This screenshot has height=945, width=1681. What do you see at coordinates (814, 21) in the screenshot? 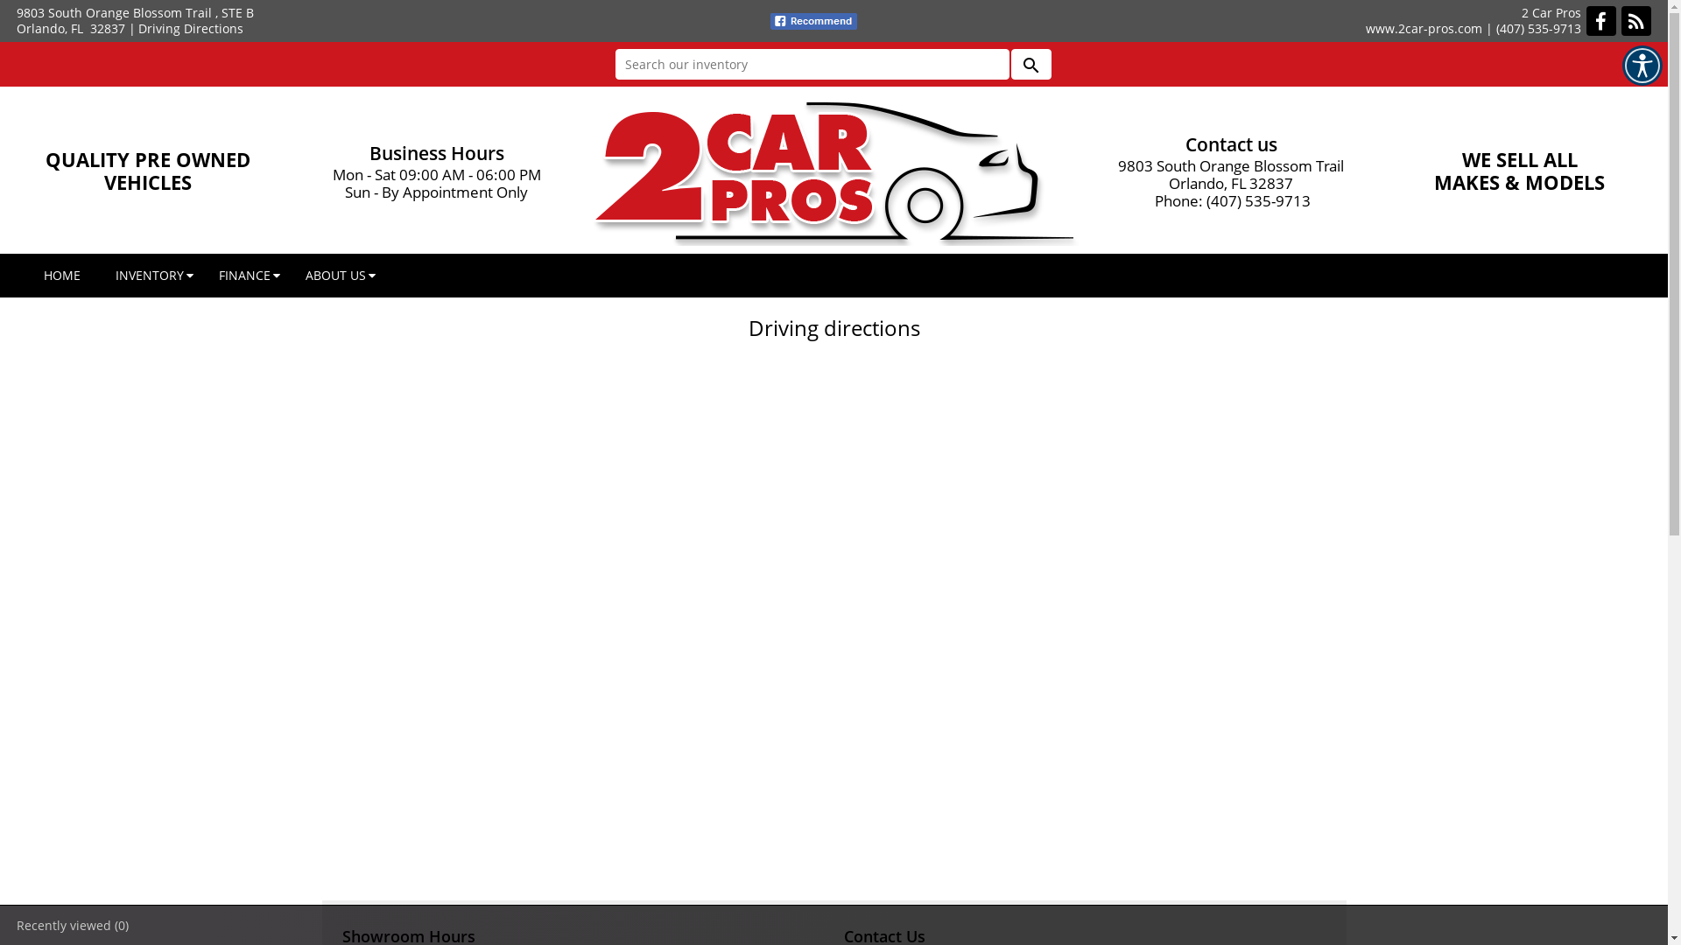
I see `fb recommend` at bounding box center [814, 21].